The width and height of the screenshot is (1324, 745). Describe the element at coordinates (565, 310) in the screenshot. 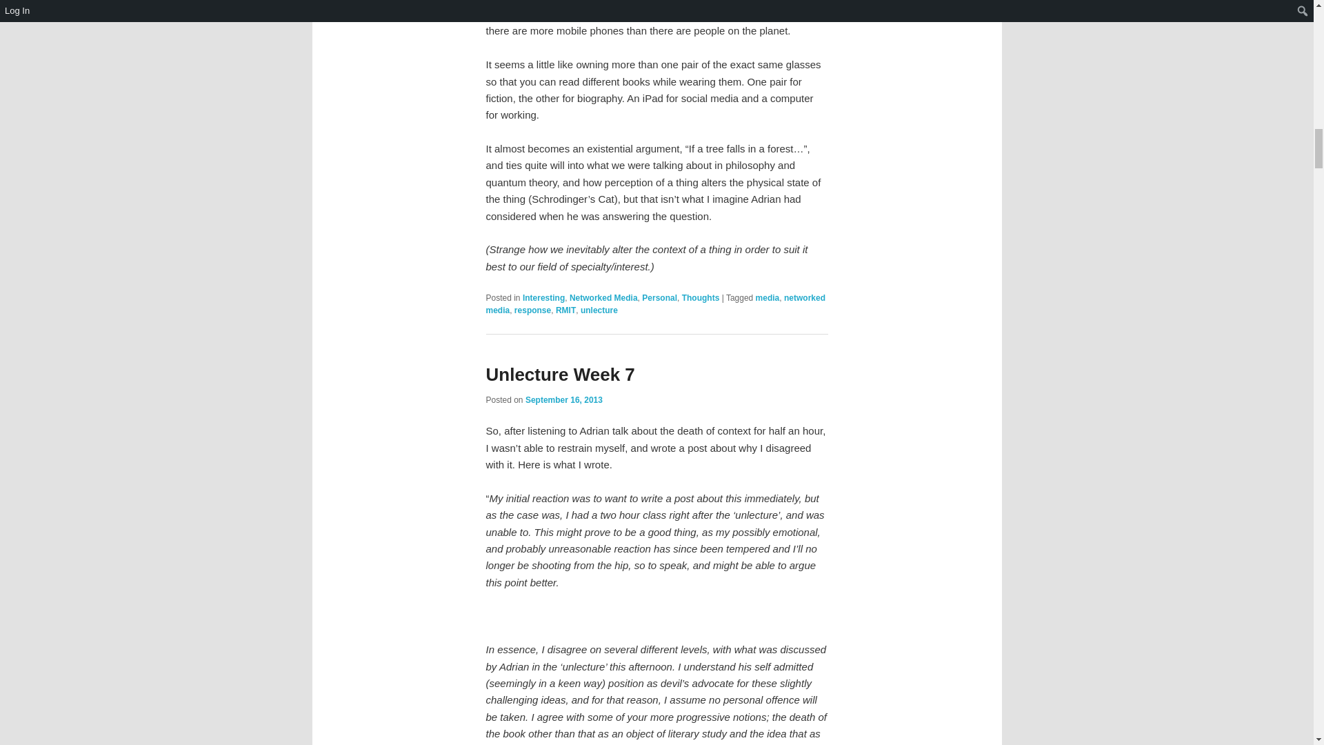

I see `RMIT` at that location.